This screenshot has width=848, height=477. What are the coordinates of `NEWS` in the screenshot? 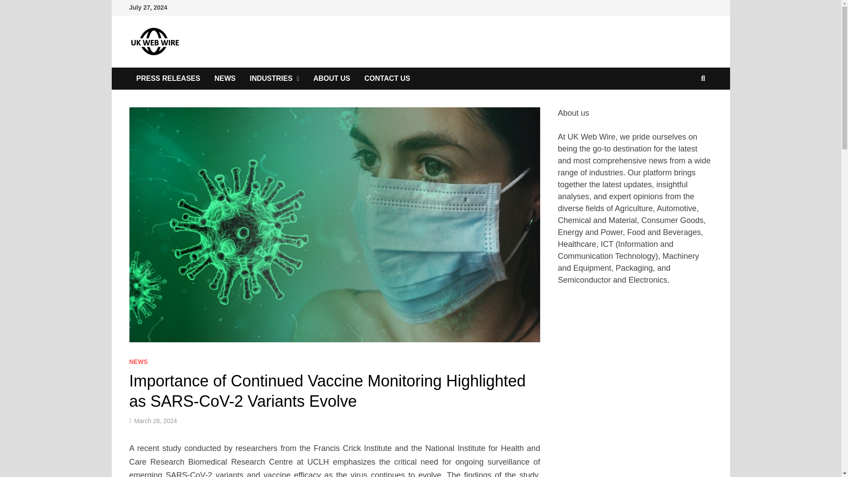 It's located at (138, 362).